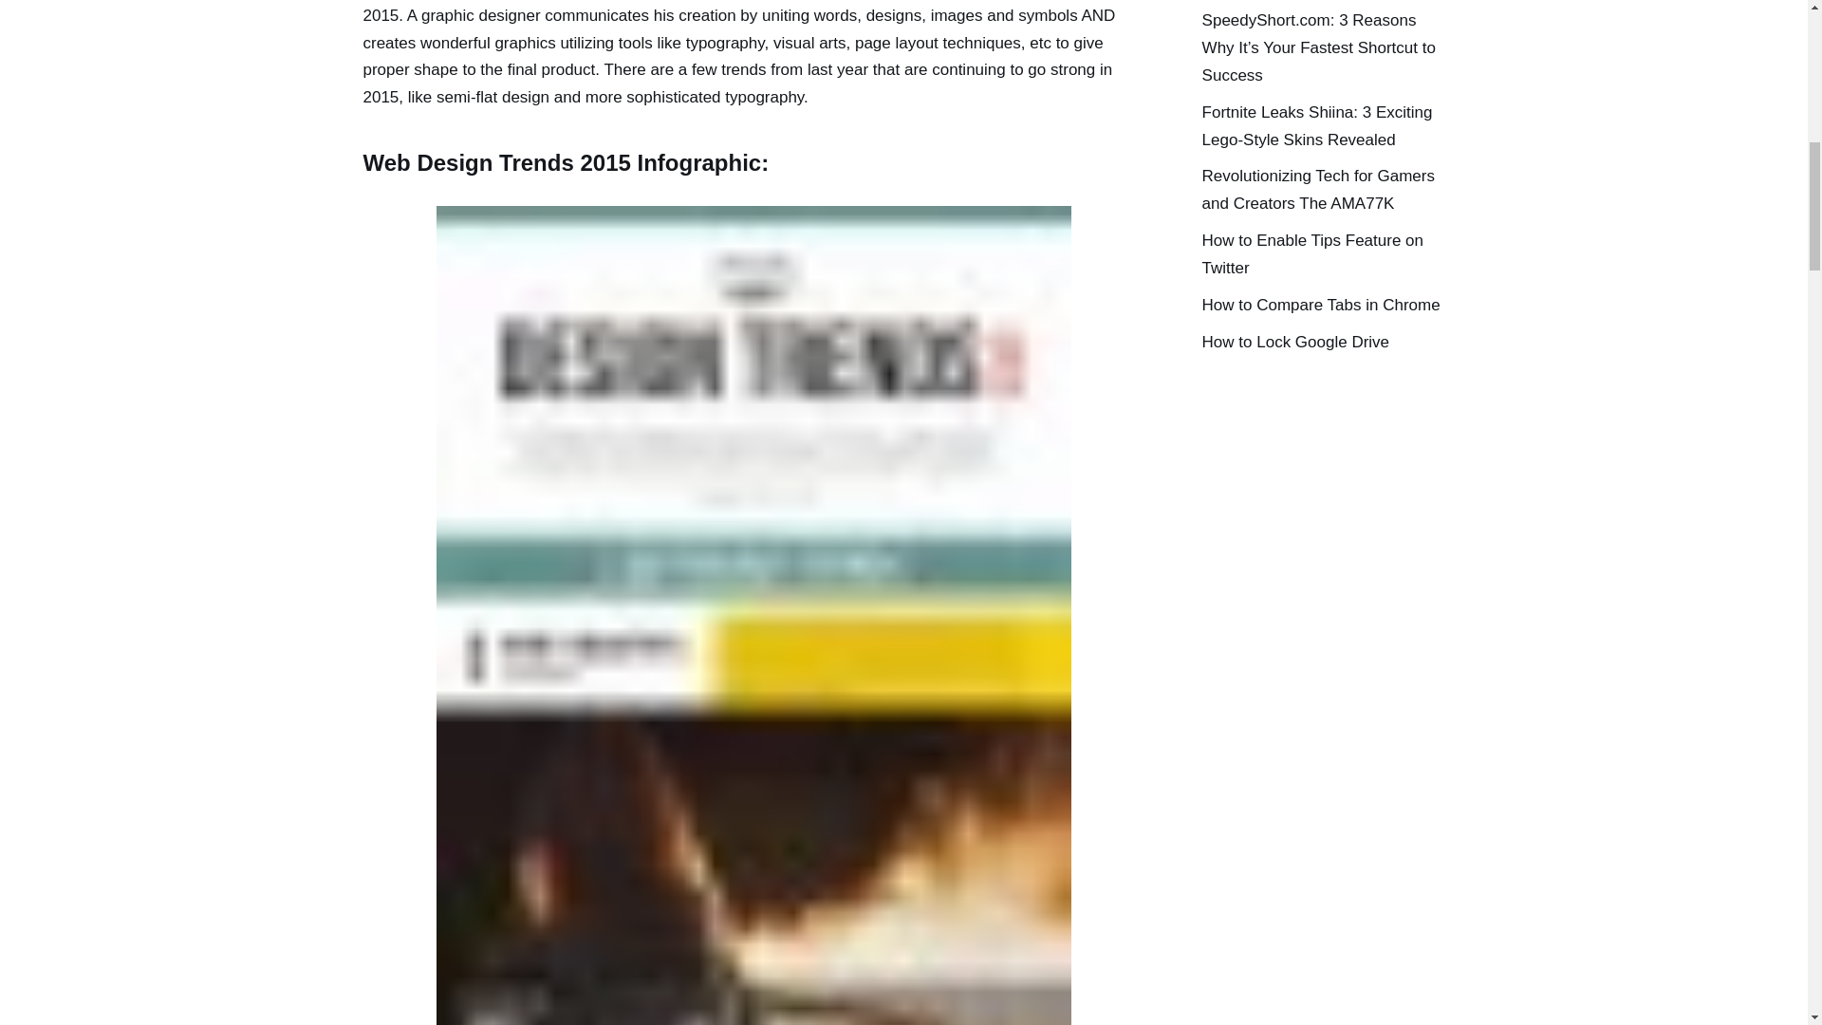 Image resolution: width=1822 pixels, height=1025 pixels. What do you see at coordinates (1319, 190) in the screenshot?
I see `Revolutionizing Tech for Gamers and Creators The AMA77K` at bounding box center [1319, 190].